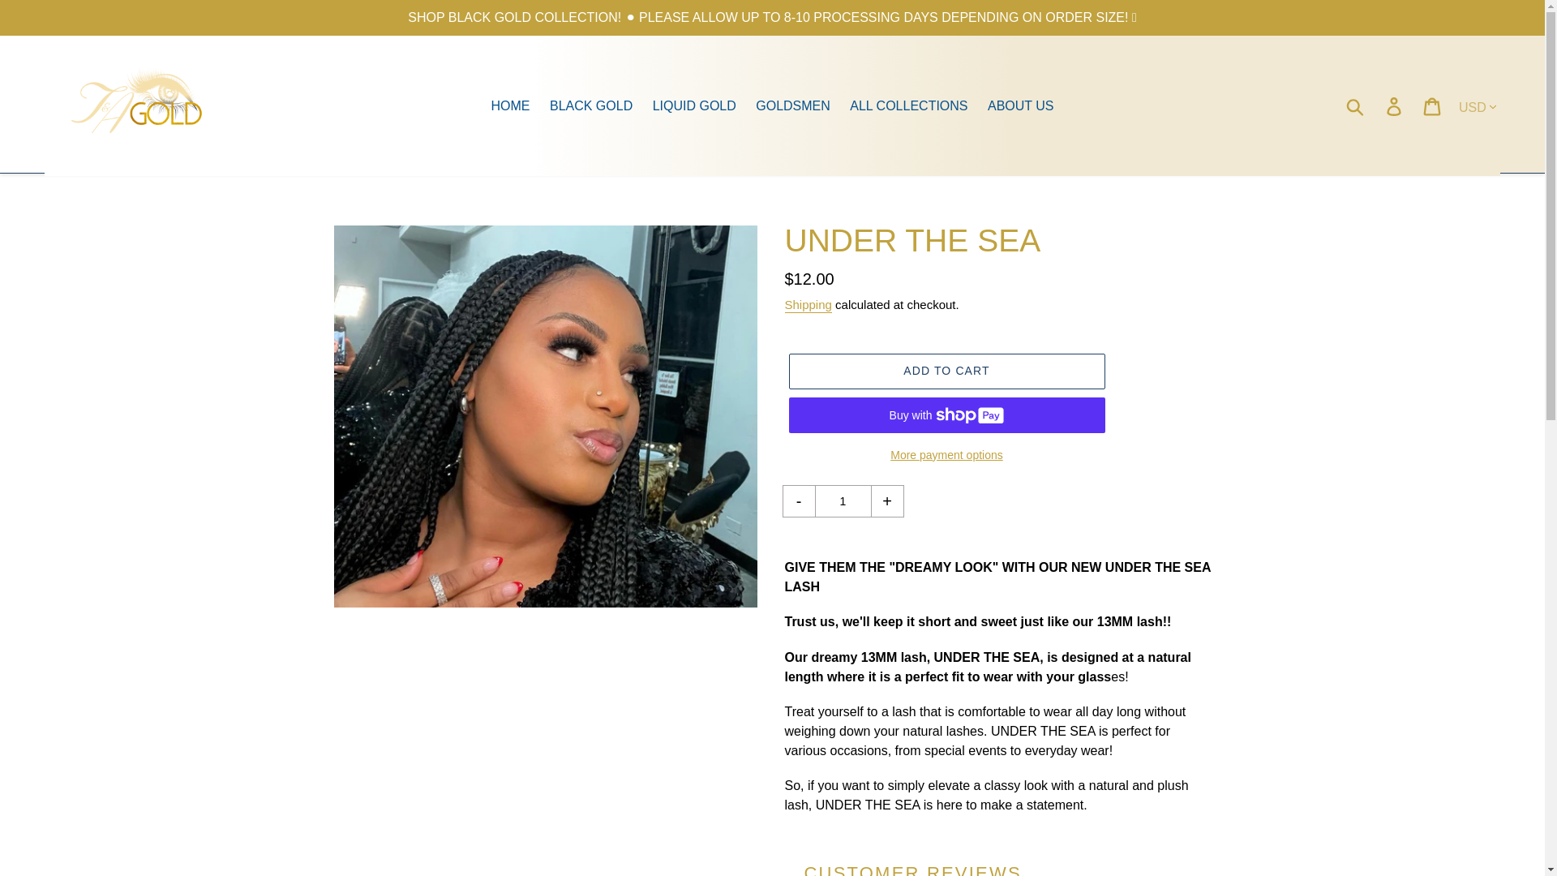  What do you see at coordinates (908, 105) in the screenshot?
I see `ALL COLLECTIONS` at bounding box center [908, 105].